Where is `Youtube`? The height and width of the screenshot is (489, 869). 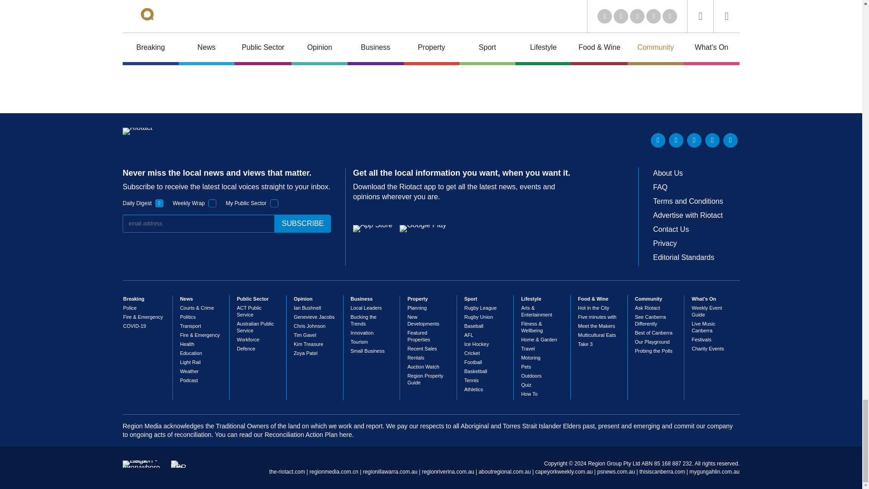
Youtube is located at coordinates (694, 140).